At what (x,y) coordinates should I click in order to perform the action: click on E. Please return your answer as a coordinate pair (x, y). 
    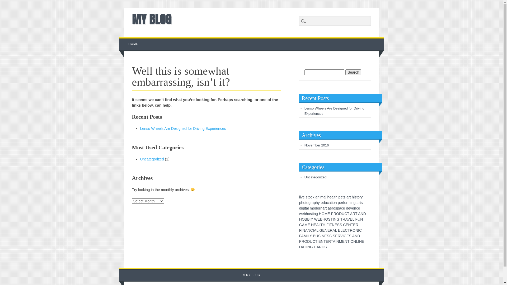
    Looking at the image, I should click on (323, 230).